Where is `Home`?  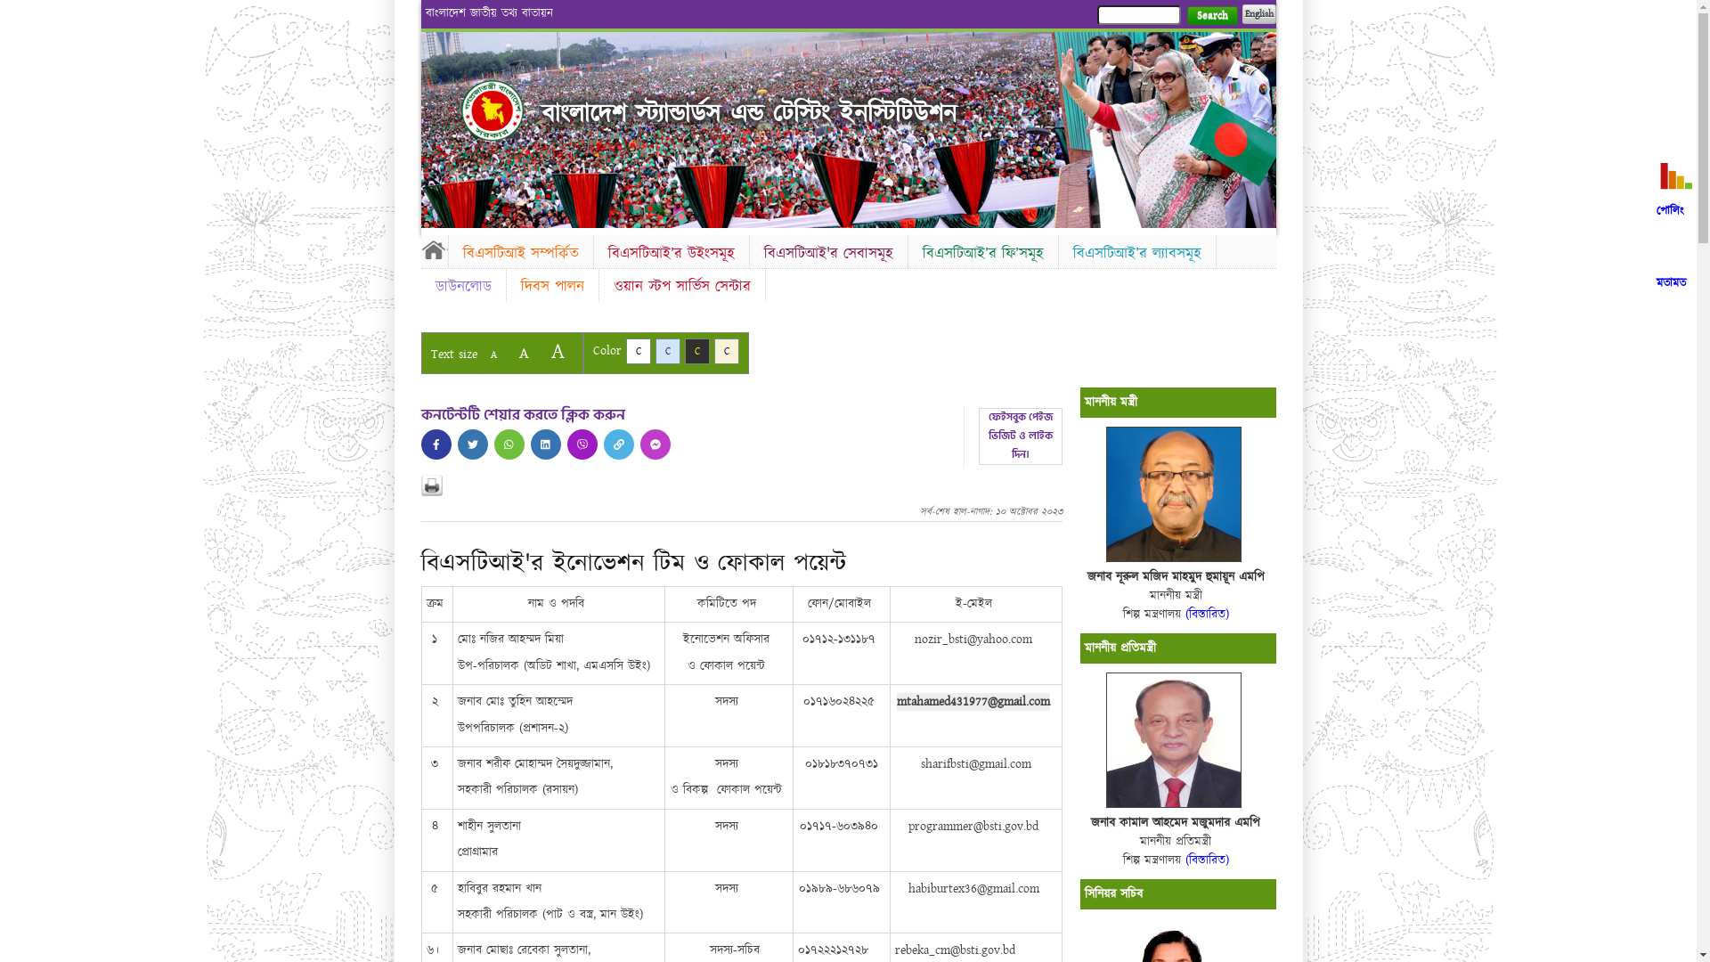 Home is located at coordinates (434, 249).